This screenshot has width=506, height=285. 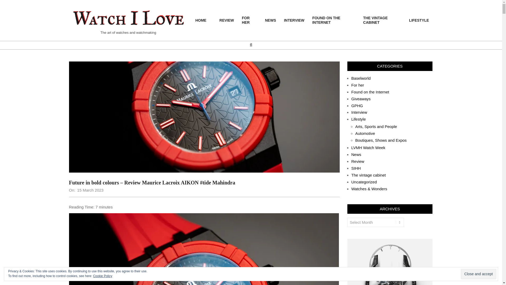 What do you see at coordinates (203, 21) in the screenshot?
I see `HOME     ` at bounding box center [203, 21].